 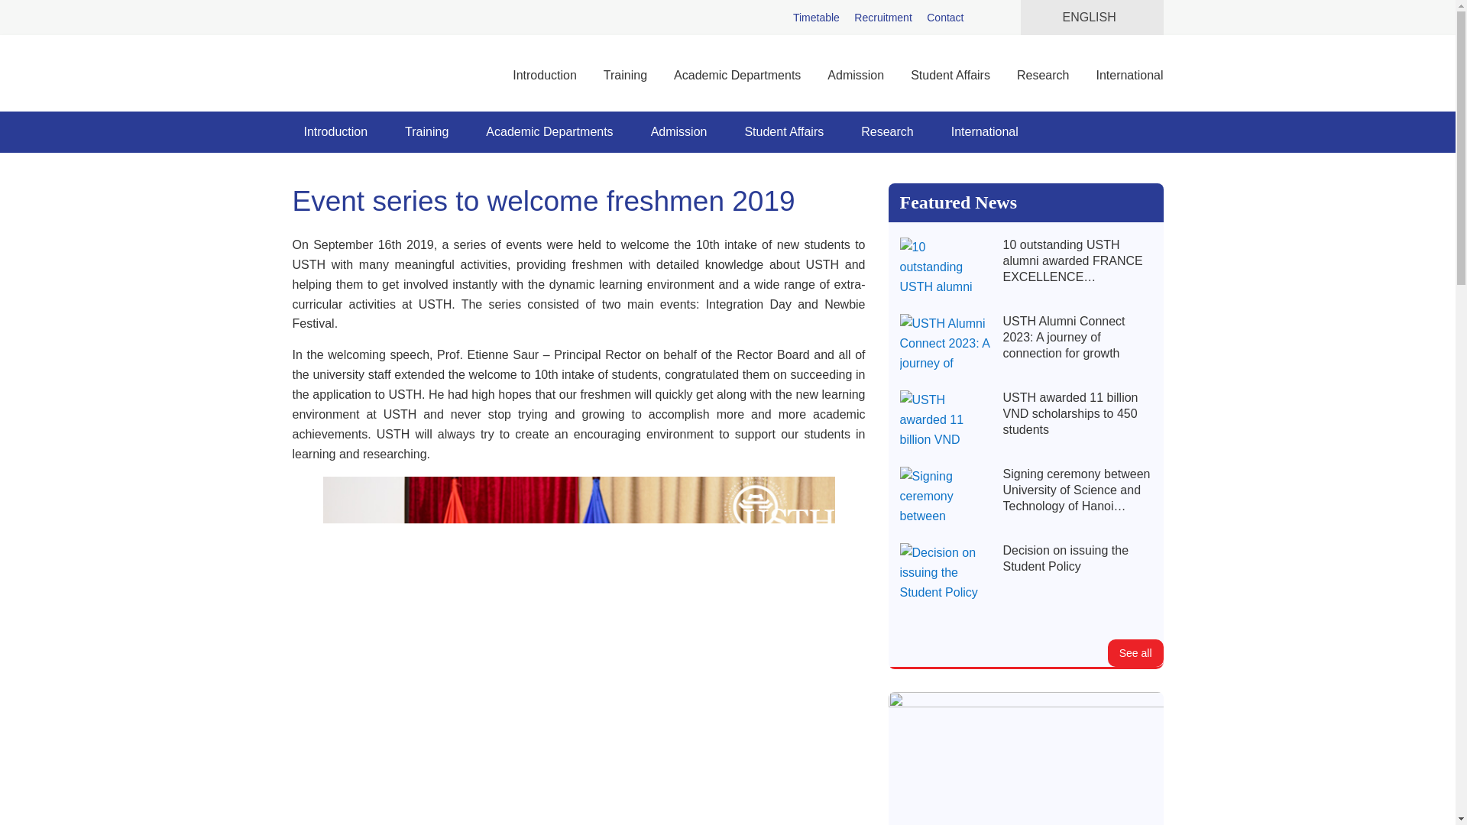 What do you see at coordinates (335, 131) in the screenshot?
I see `Introduction` at bounding box center [335, 131].